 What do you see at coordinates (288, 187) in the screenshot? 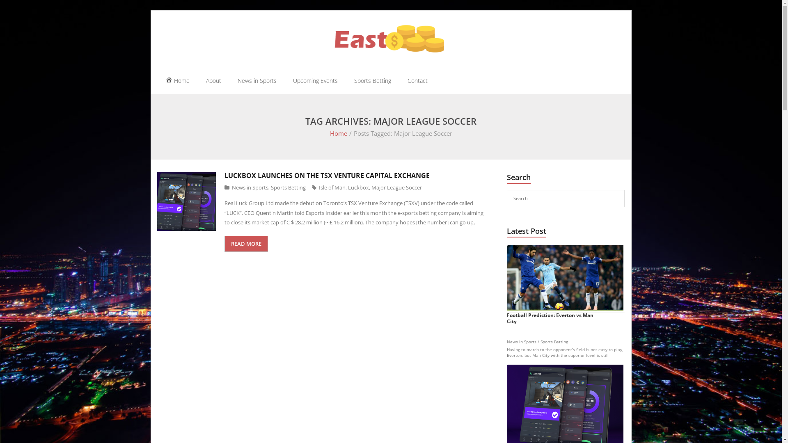
I see `Sports Betting` at bounding box center [288, 187].